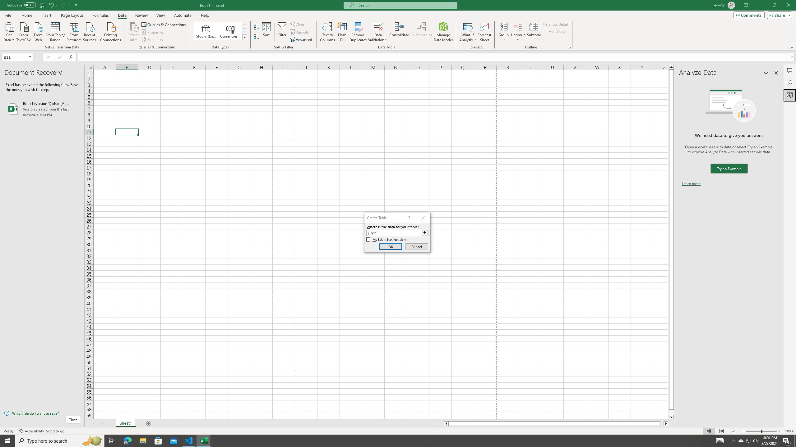 This screenshot has width=796, height=447. Describe the element at coordinates (42, 413) in the screenshot. I see `Which file do I want to save?` at that location.